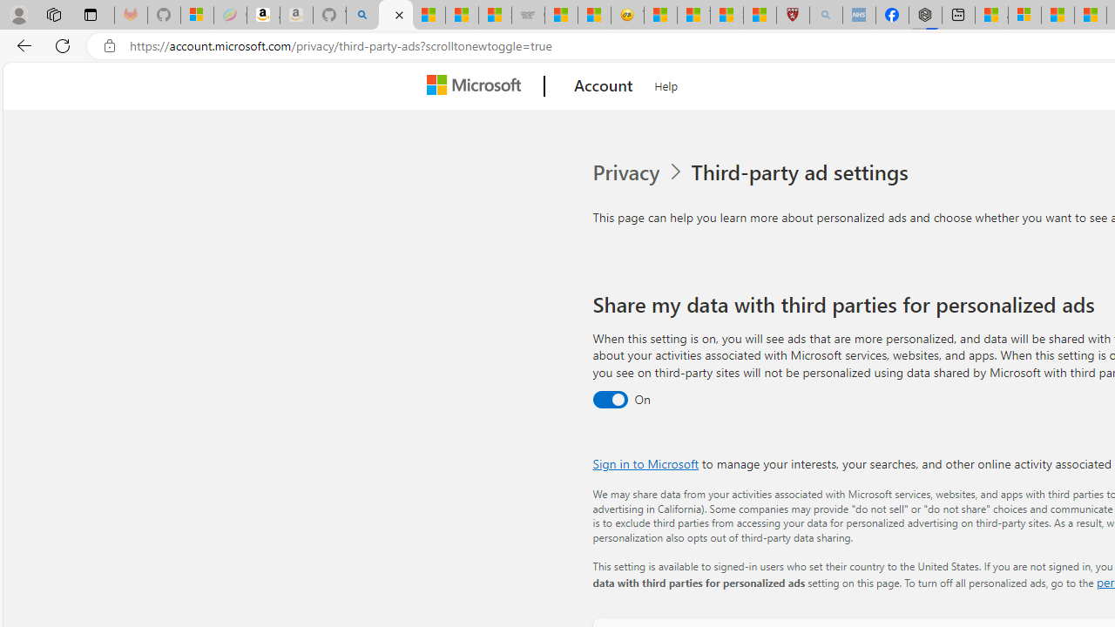  Describe the element at coordinates (603, 86) in the screenshot. I see `Account` at that location.